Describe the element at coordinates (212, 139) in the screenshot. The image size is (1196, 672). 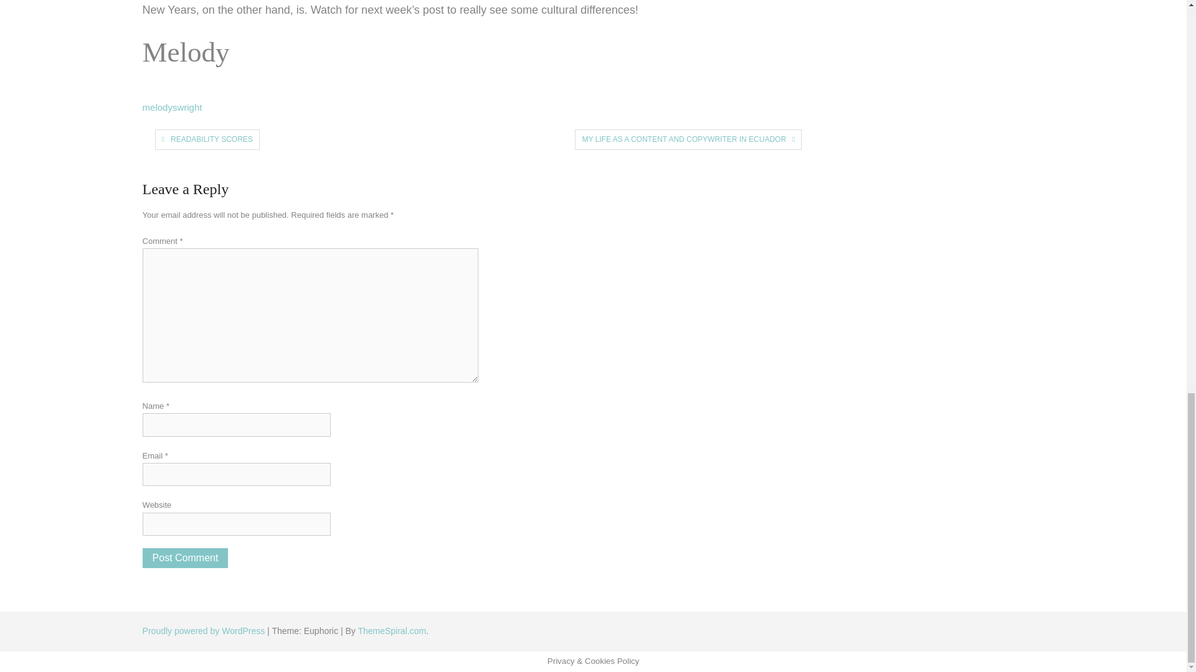
I see `READABILITY SCORES` at that location.